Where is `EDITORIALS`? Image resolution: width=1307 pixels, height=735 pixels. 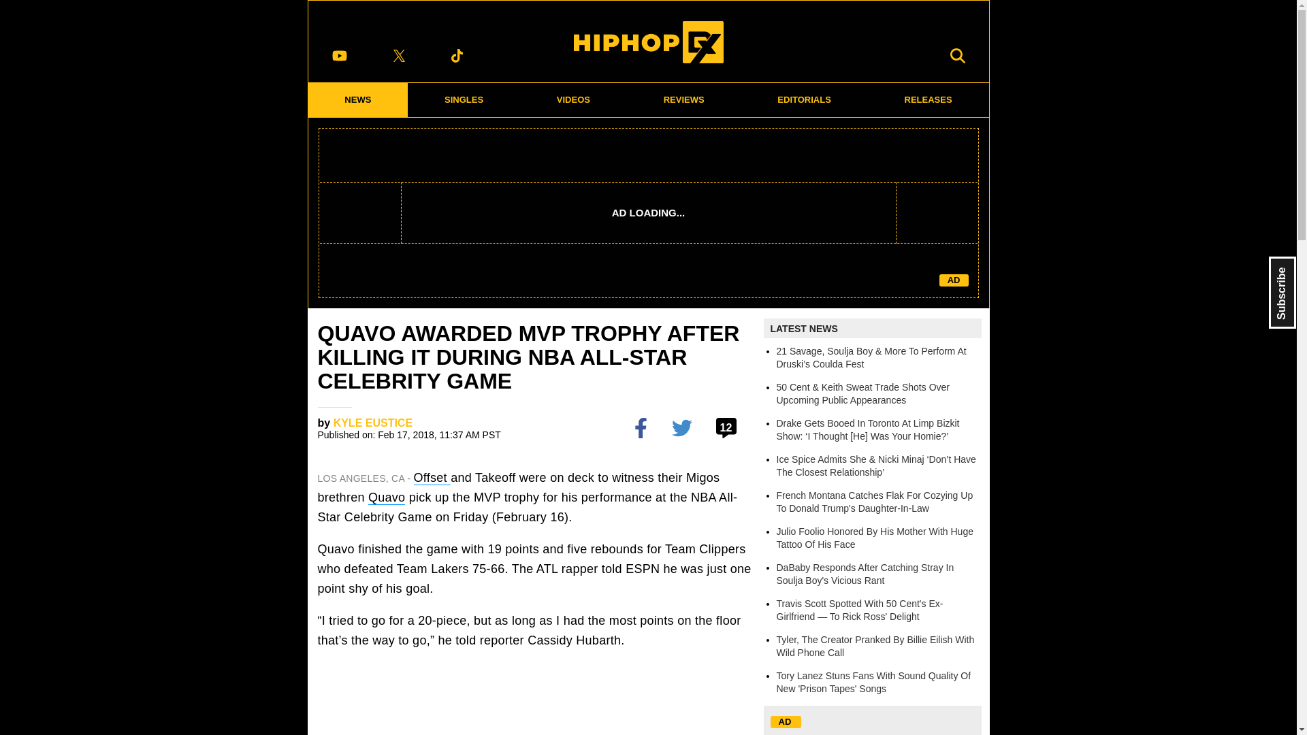
EDITORIALS is located at coordinates (804, 99).